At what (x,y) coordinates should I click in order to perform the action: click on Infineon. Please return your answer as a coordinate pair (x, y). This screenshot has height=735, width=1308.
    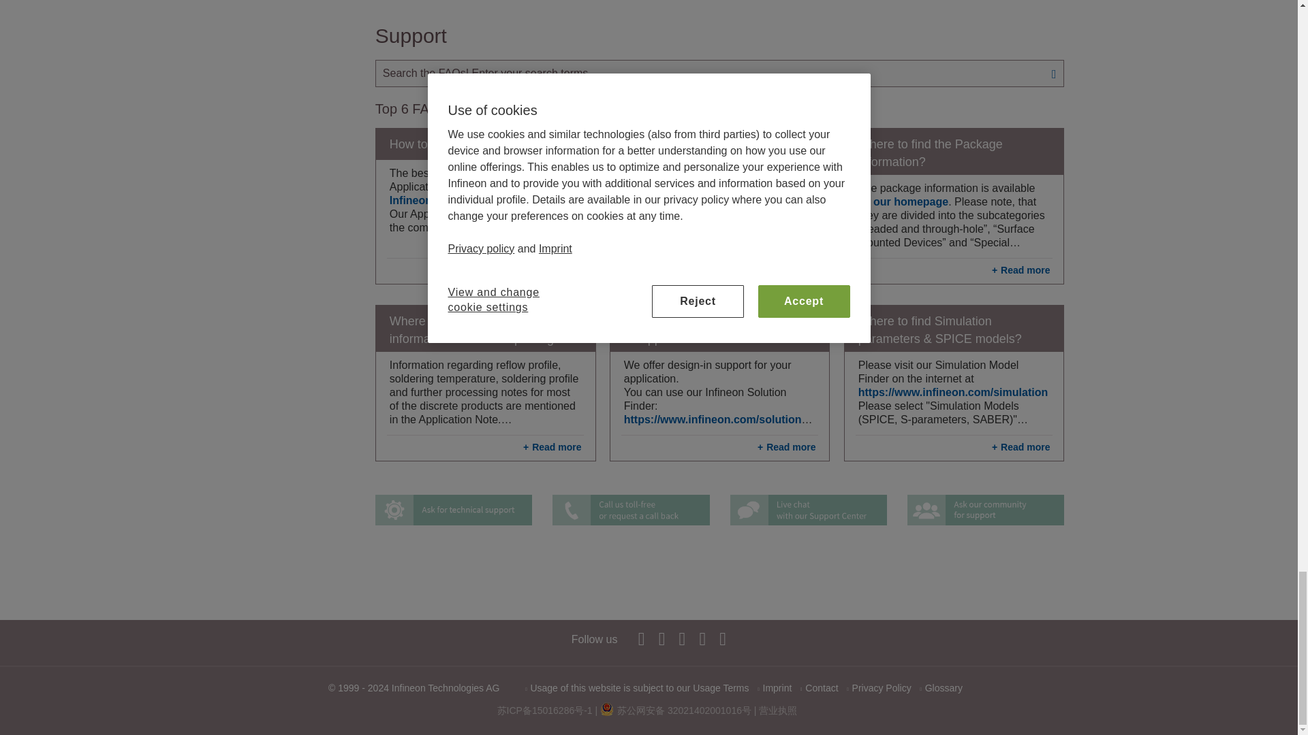
    Looking at the image, I should click on (642, 638).